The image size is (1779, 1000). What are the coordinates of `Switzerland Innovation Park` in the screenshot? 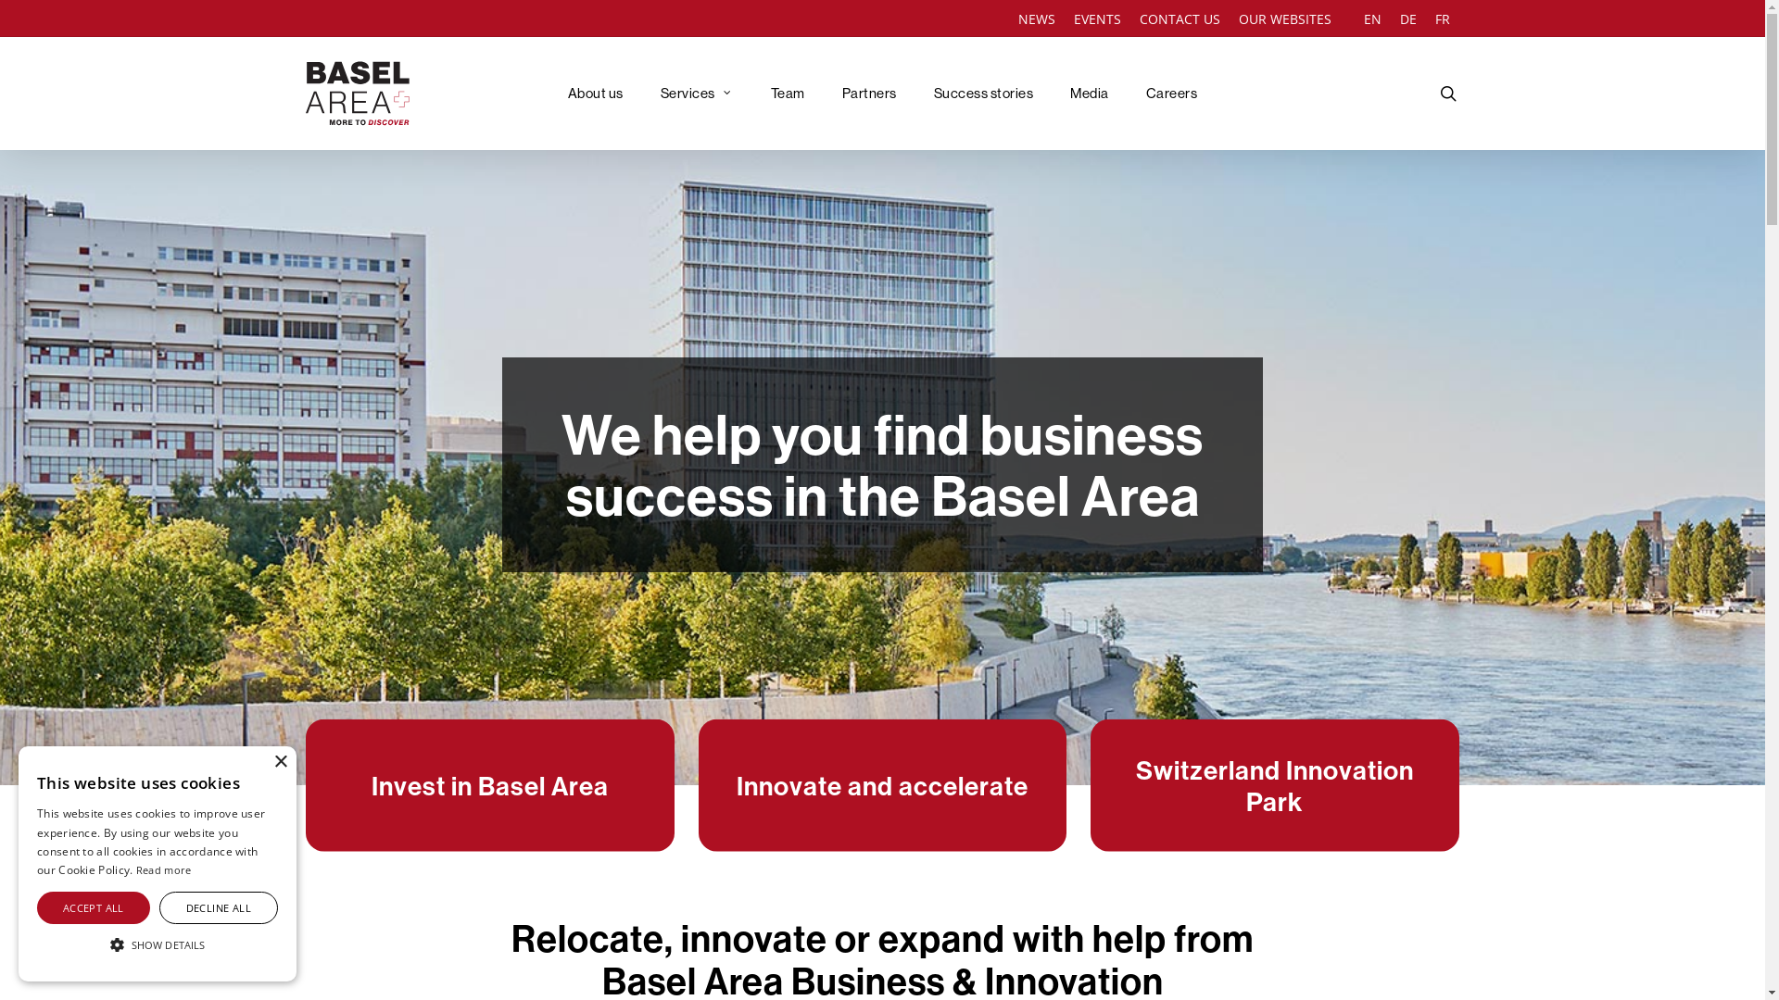 It's located at (1275, 785).